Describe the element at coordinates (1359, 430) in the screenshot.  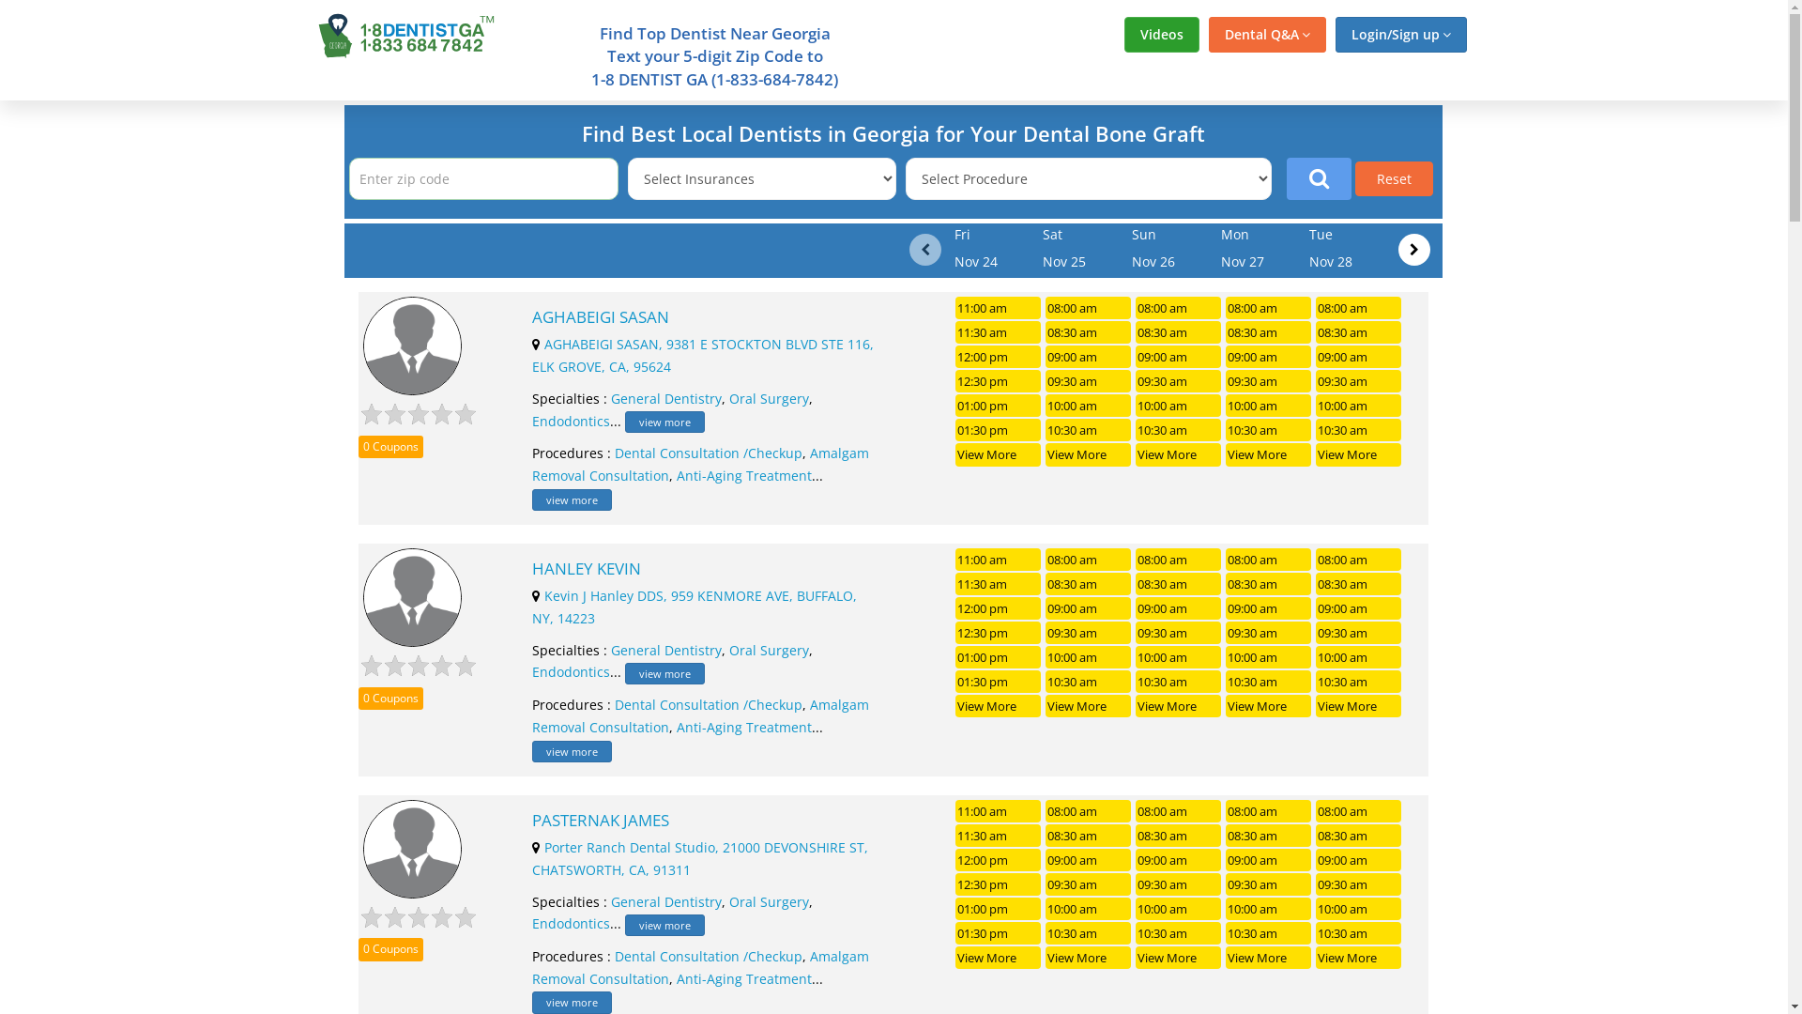
I see `10:30 am` at that location.